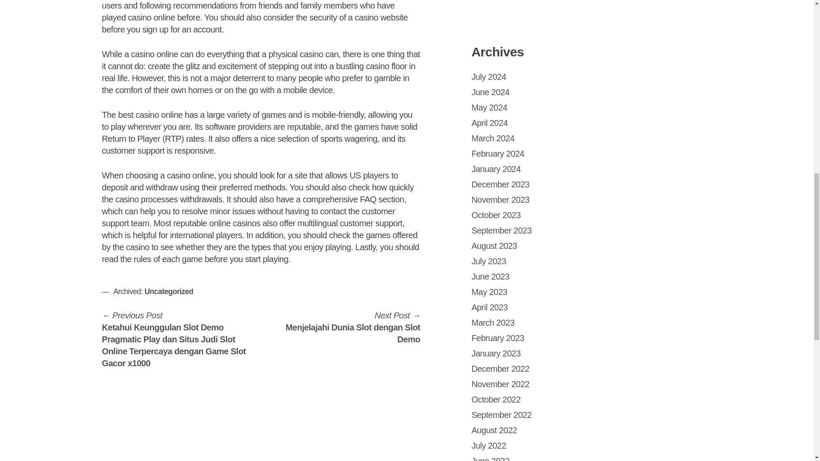  What do you see at coordinates (501, 200) in the screenshot?
I see `November 2023` at bounding box center [501, 200].